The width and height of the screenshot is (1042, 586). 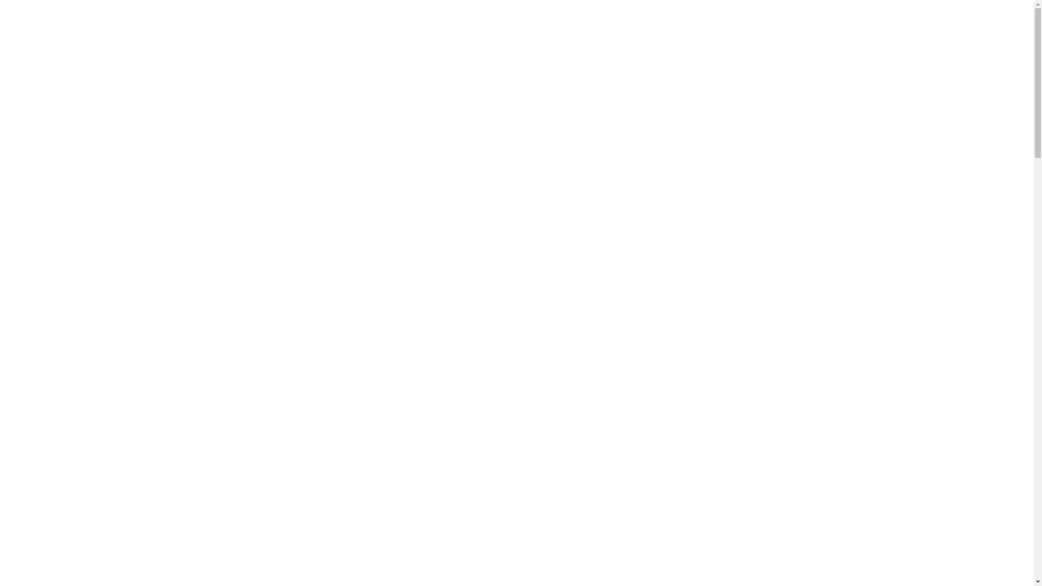 What do you see at coordinates (964, 24) in the screenshot?
I see `Newsletter` at bounding box center [964, 24].